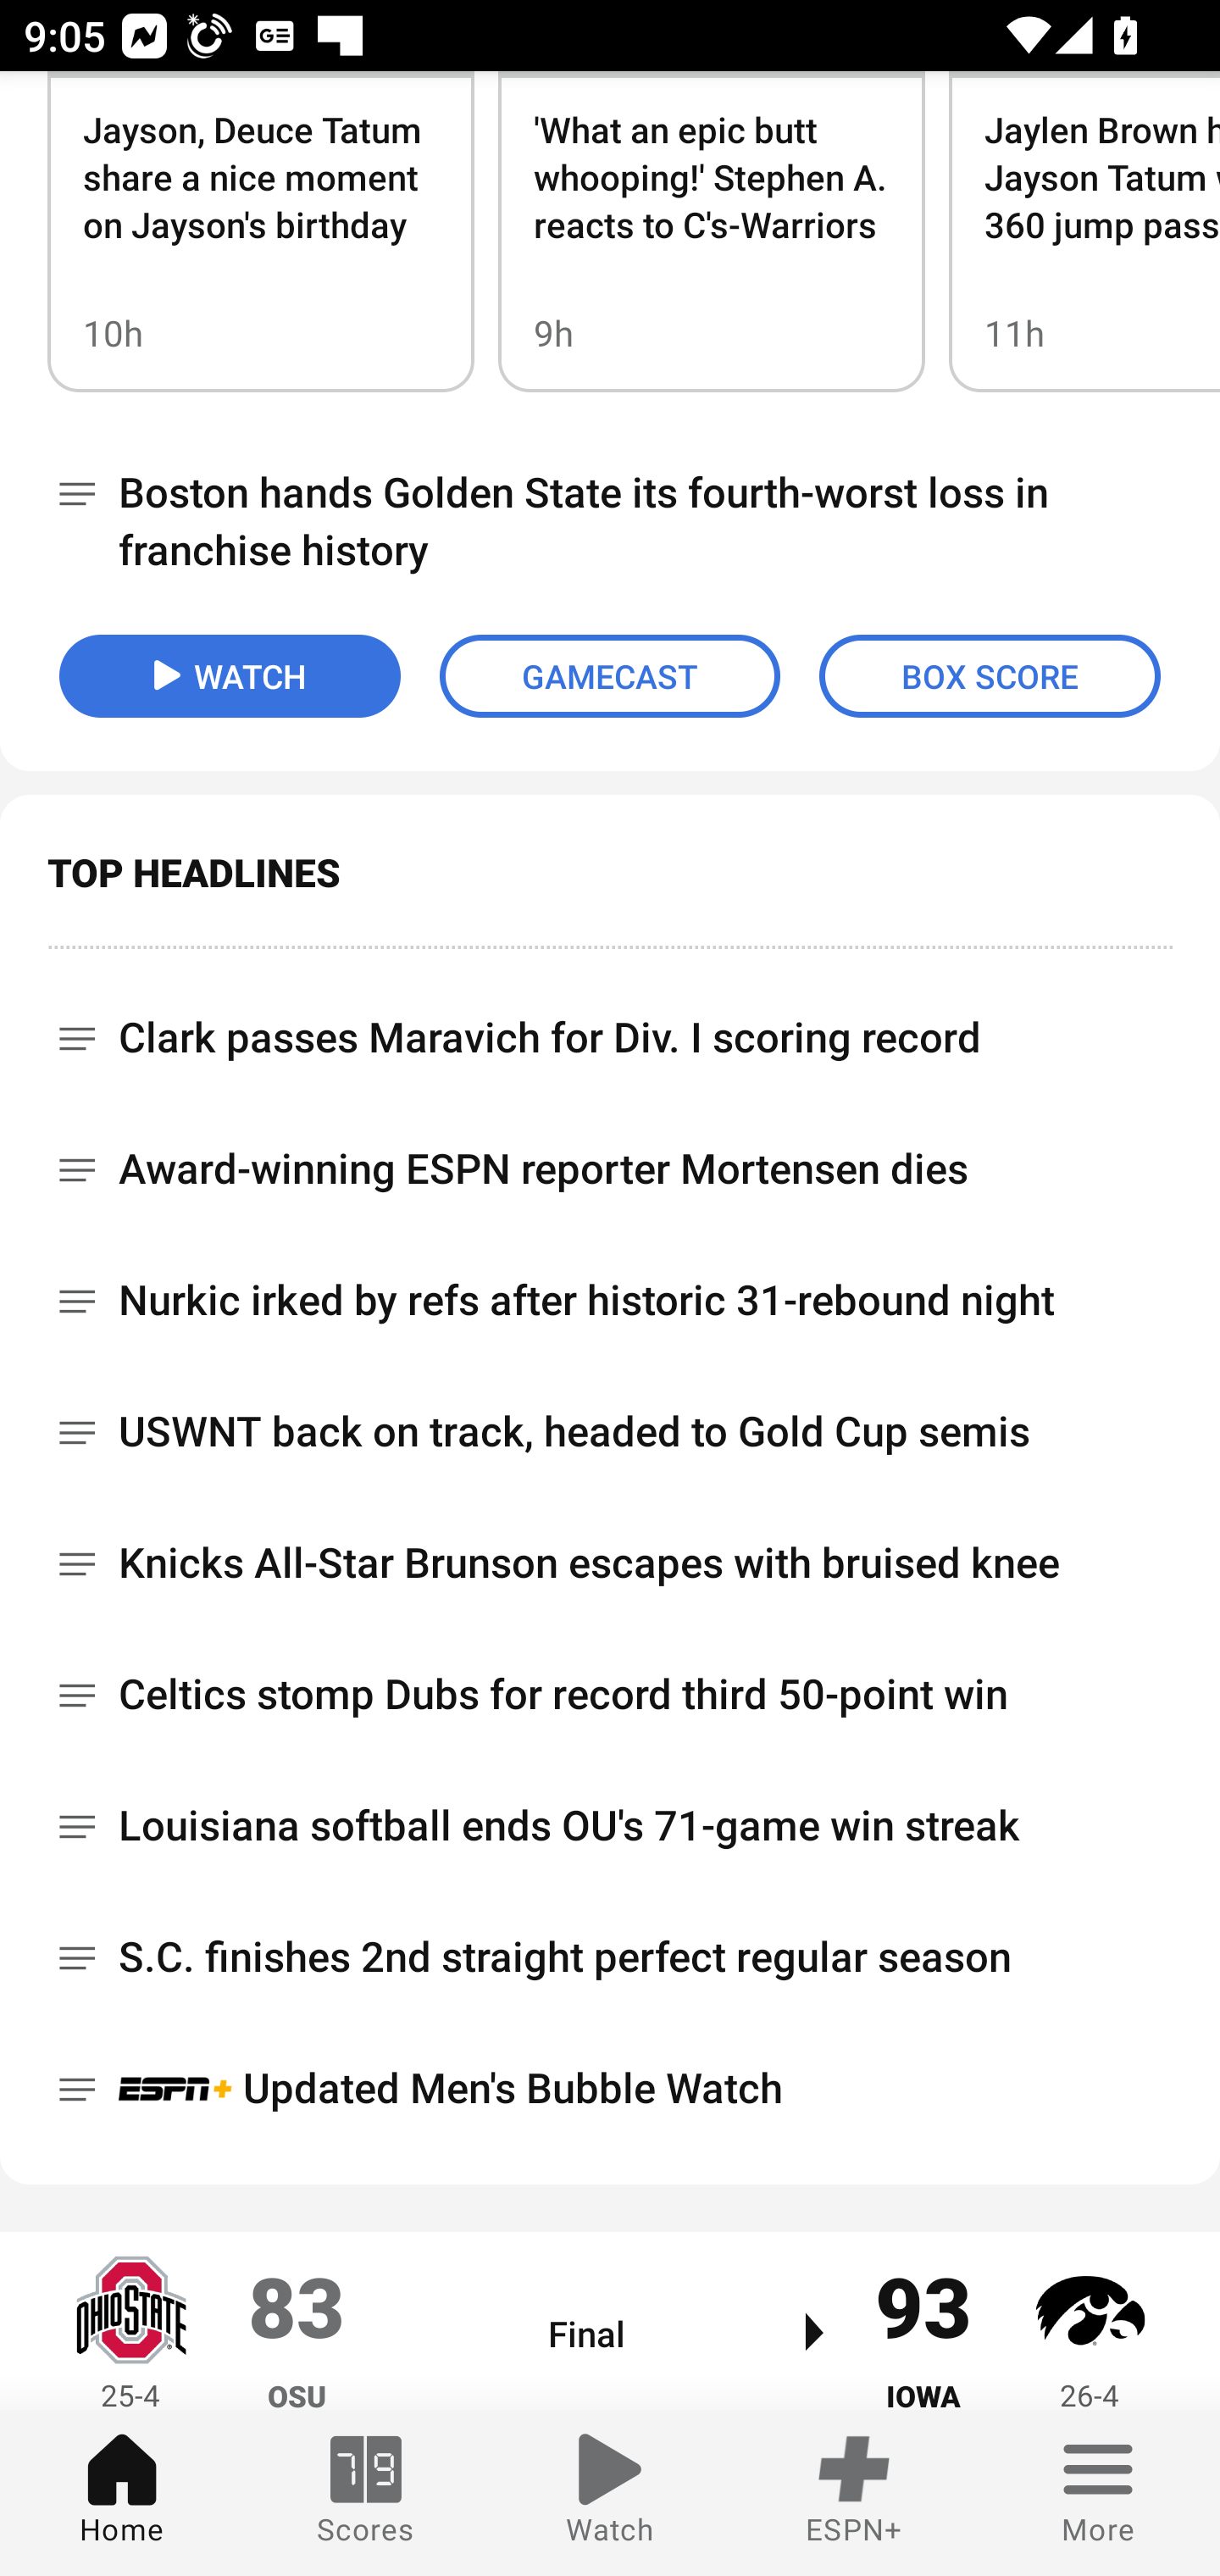  What do you see at coordinates (610, 676) in the screenshot?
I see `GAMECAST` at bounding box center [610, 676].